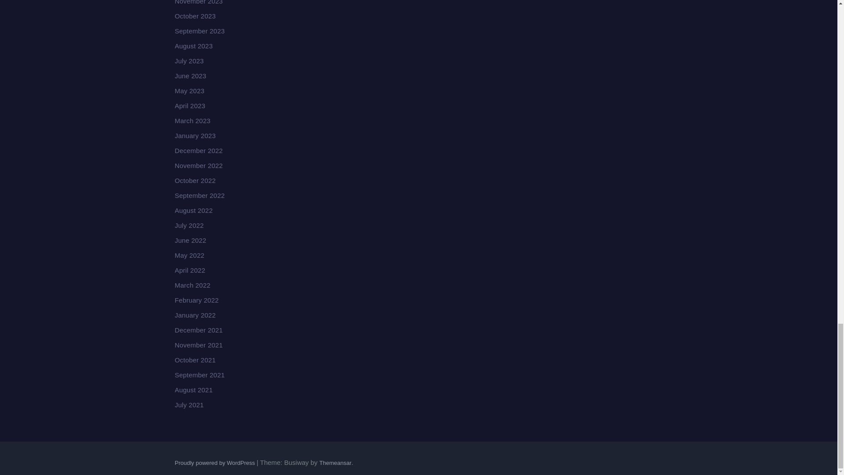 The image size is (844, 475). I want to click on November 2023, so click(199, 2).